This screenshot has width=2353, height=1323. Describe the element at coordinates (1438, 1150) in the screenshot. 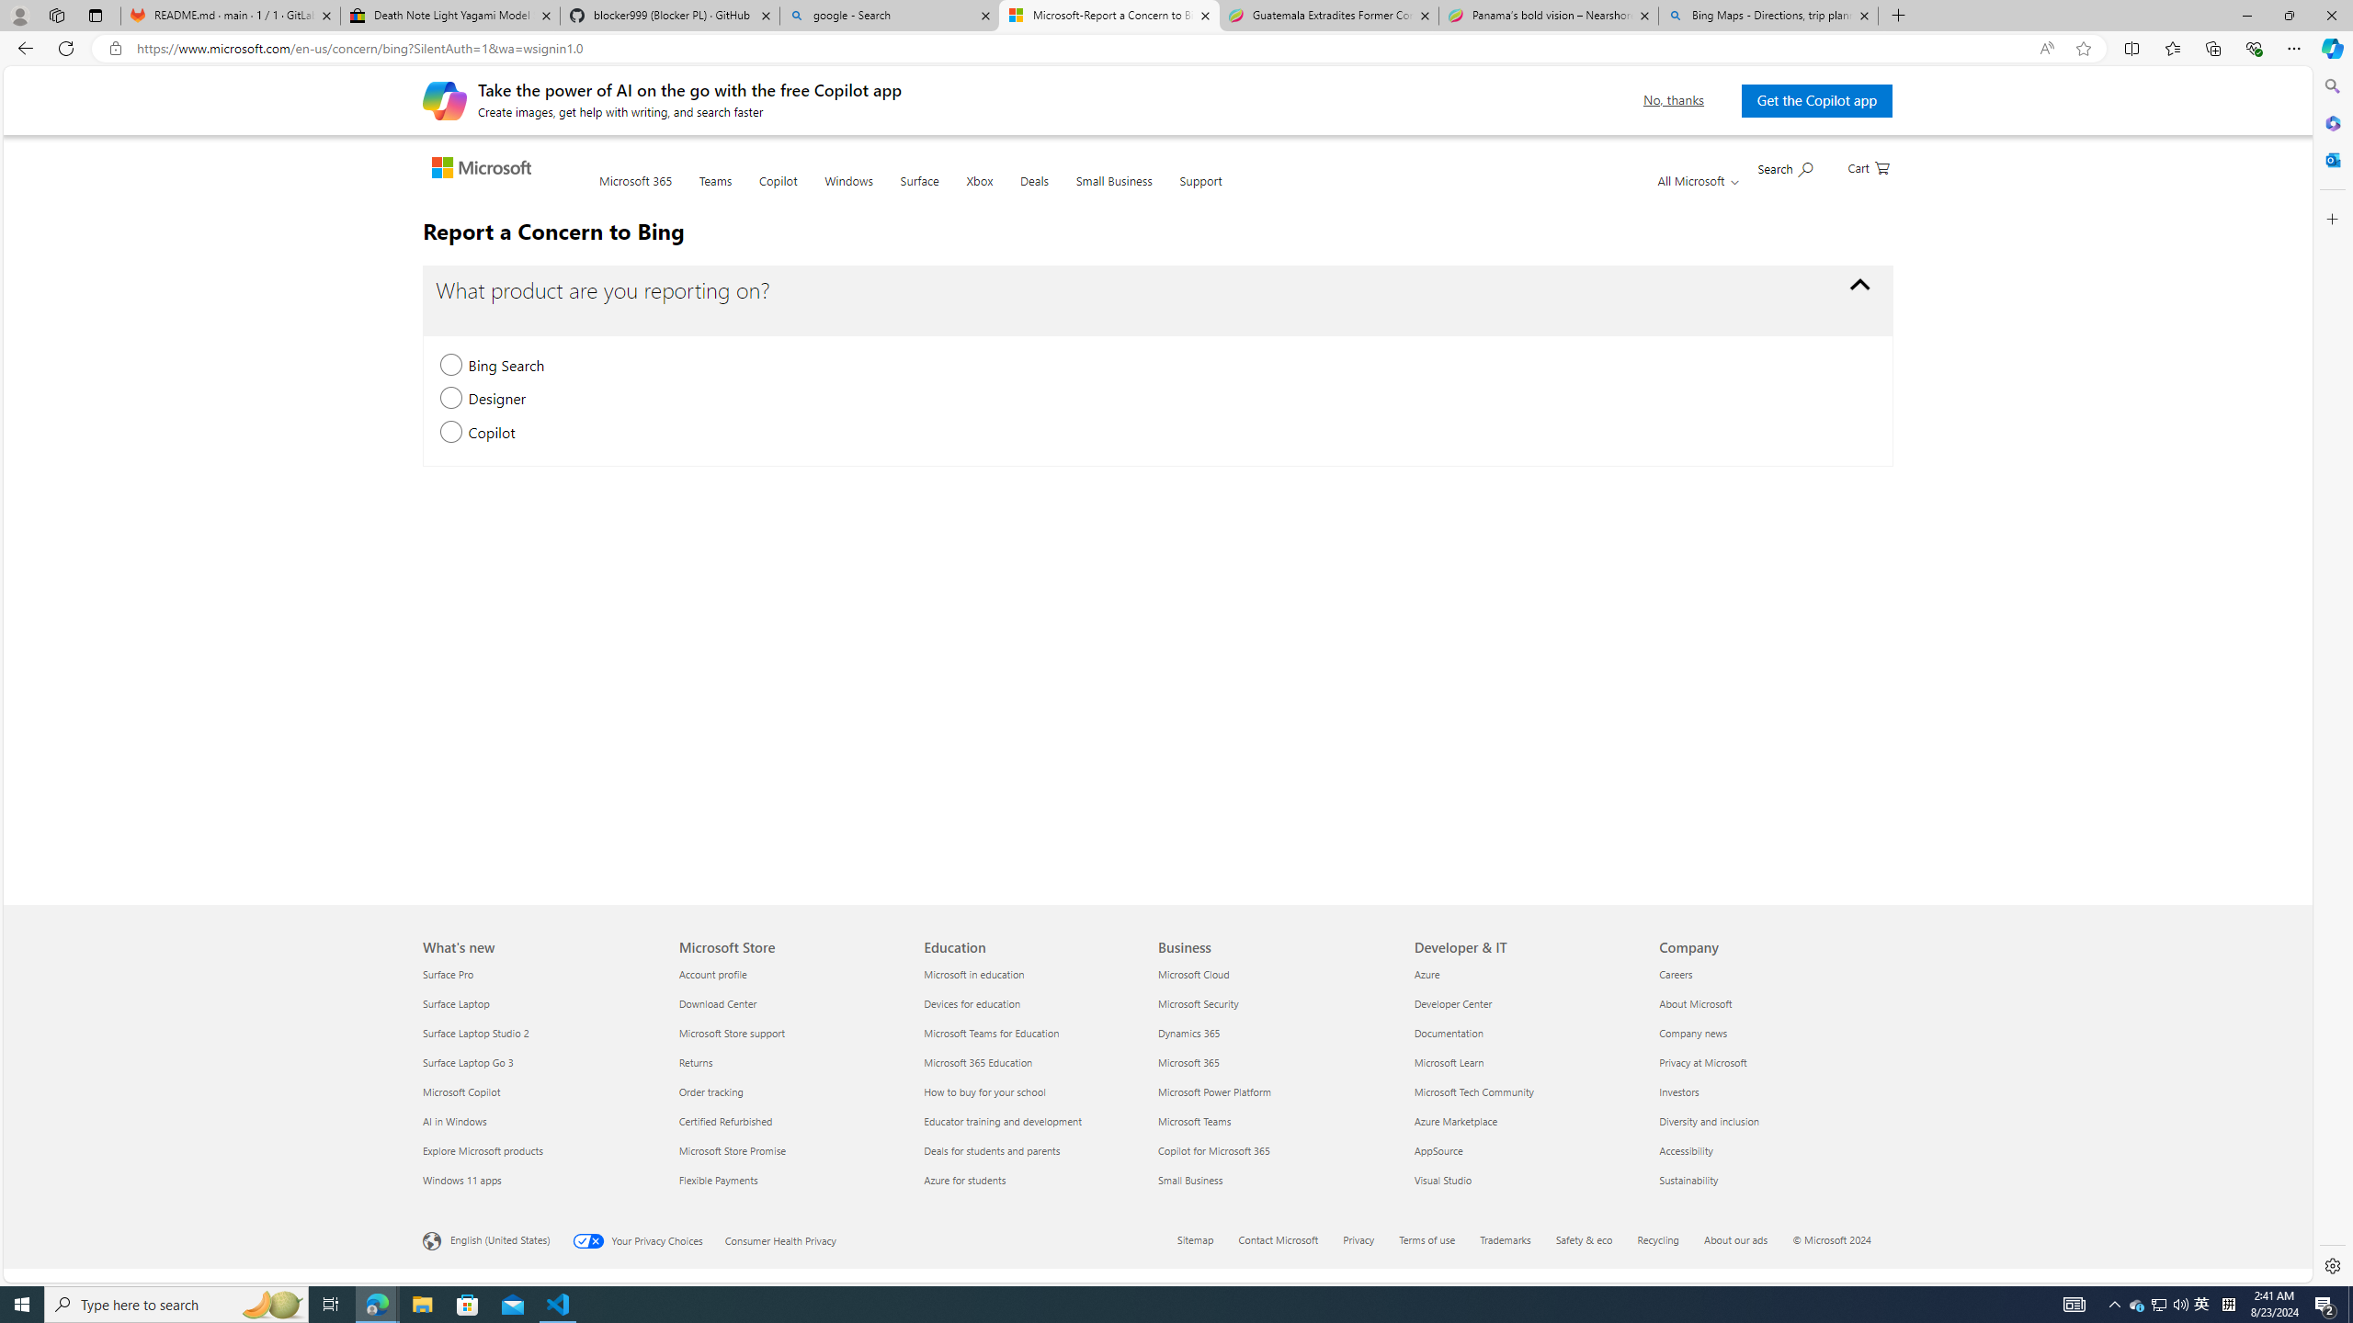

I see `AppSource Developer & IT` at that location.